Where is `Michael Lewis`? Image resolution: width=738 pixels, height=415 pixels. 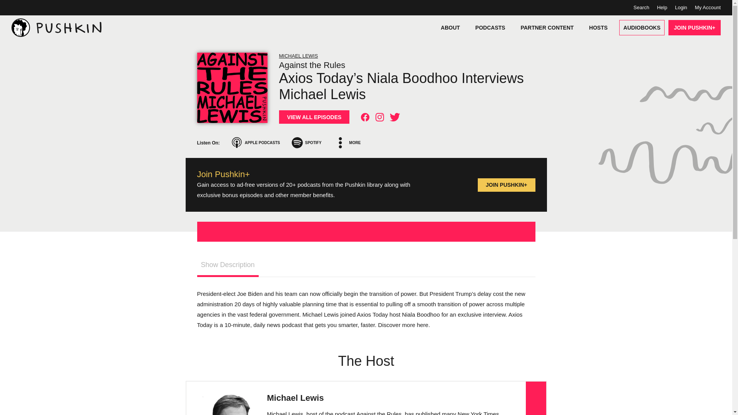
Michael Lewis is located at coordinates (295, 397).